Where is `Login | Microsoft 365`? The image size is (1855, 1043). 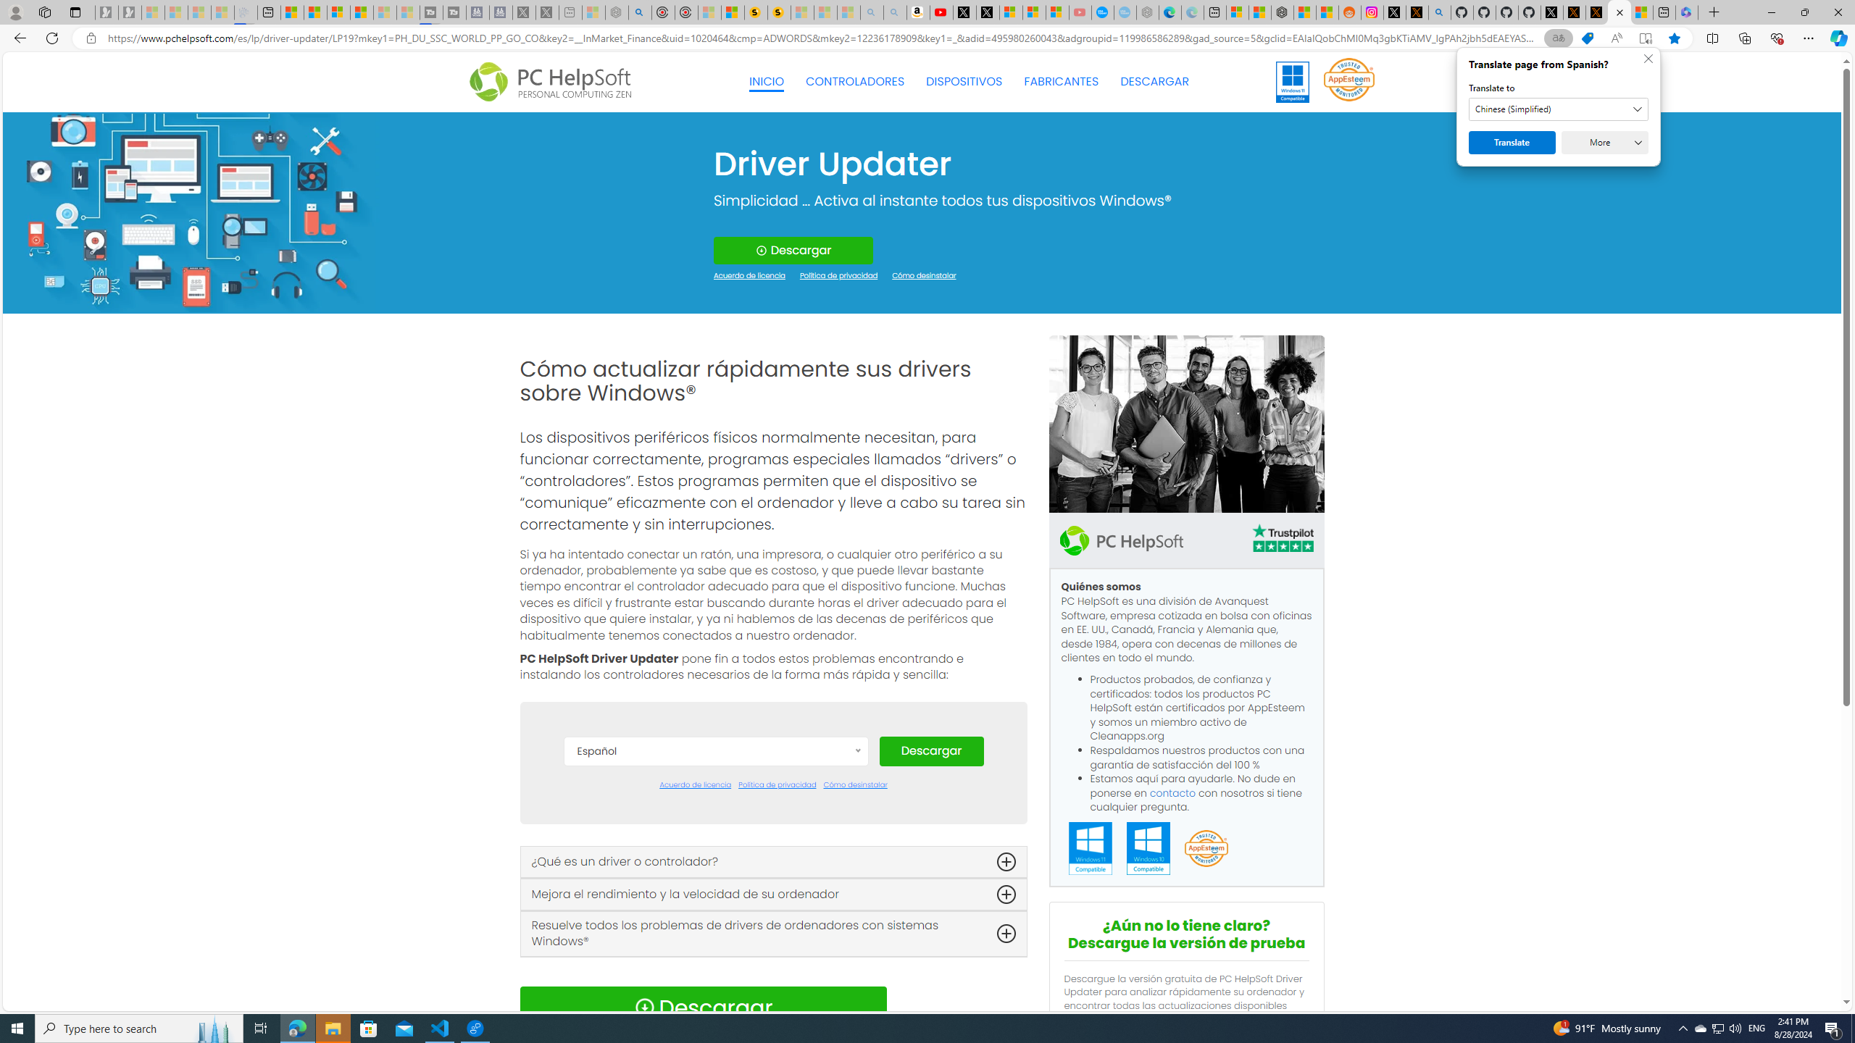 Login | Microsoft 365 is located at coordinates (1687, 12).